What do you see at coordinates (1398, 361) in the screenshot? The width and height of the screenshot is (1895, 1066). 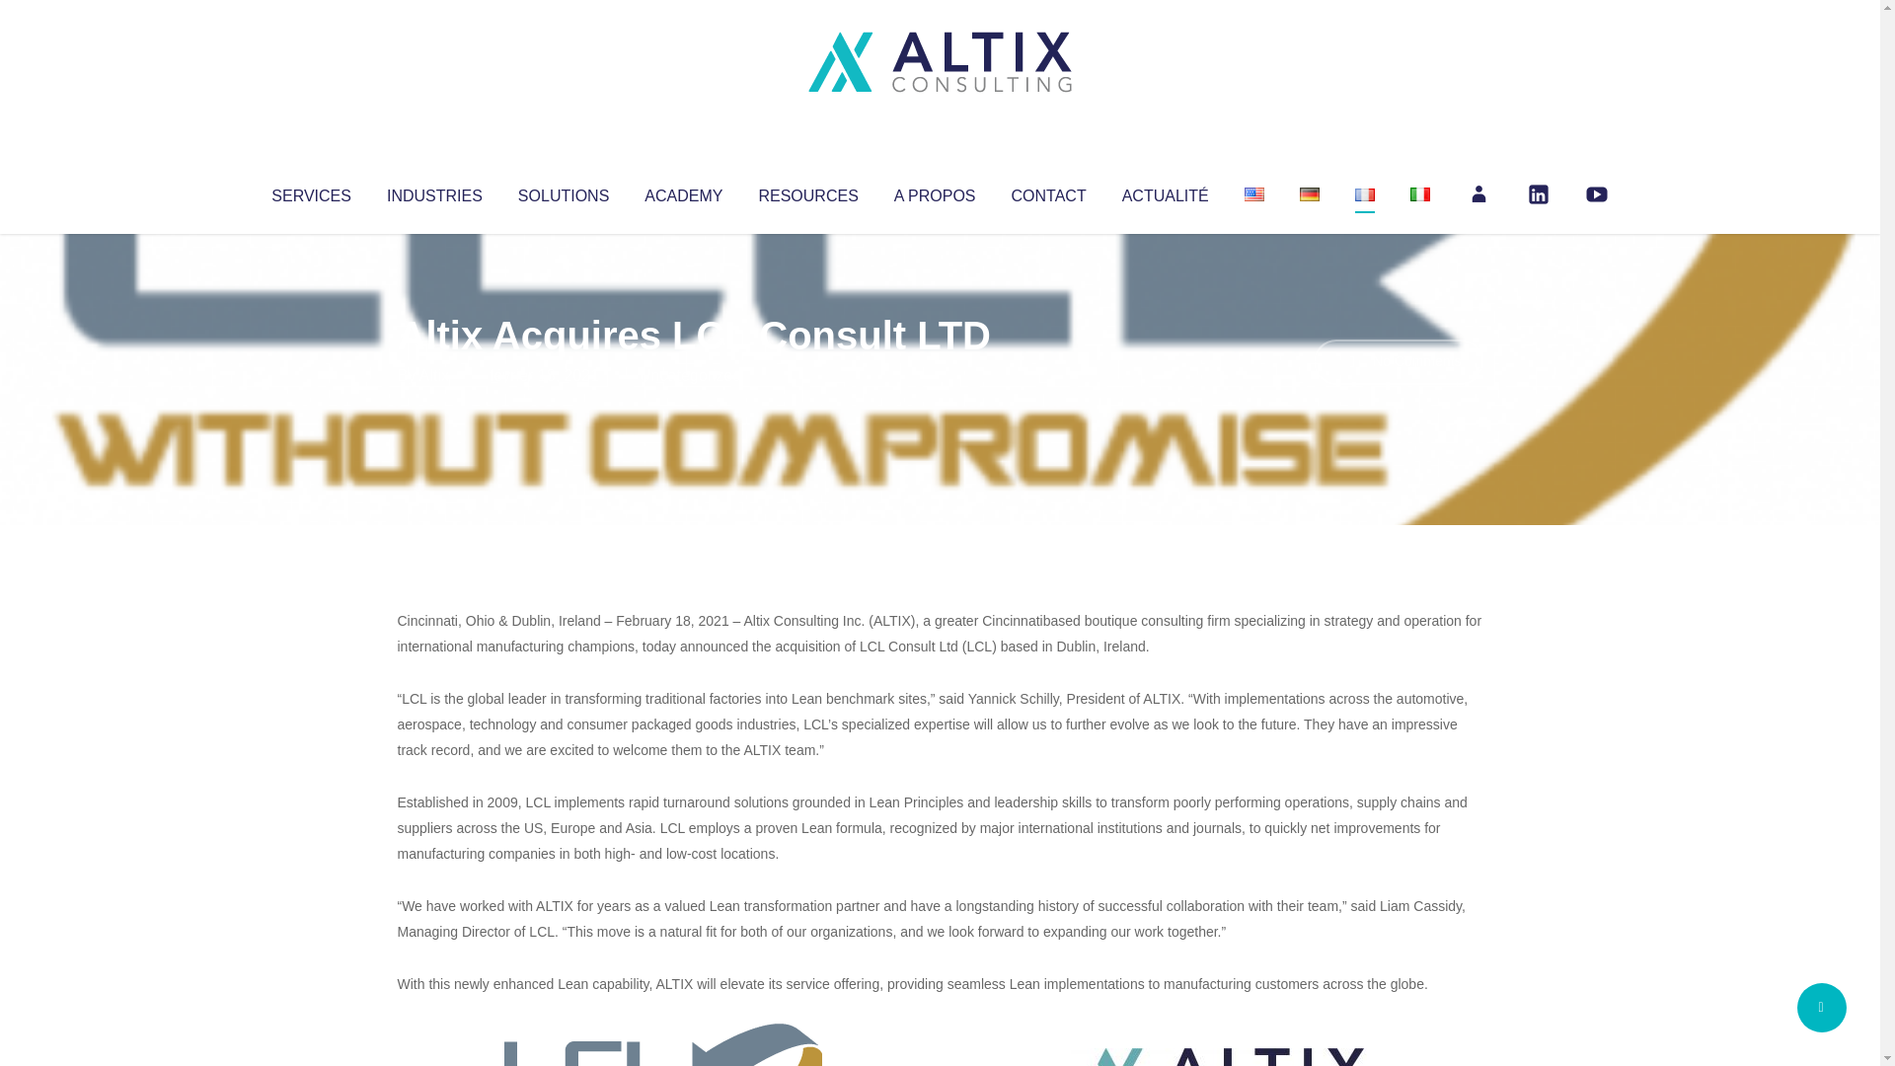 I see `No Comments` at bounding box center [1398, 361].